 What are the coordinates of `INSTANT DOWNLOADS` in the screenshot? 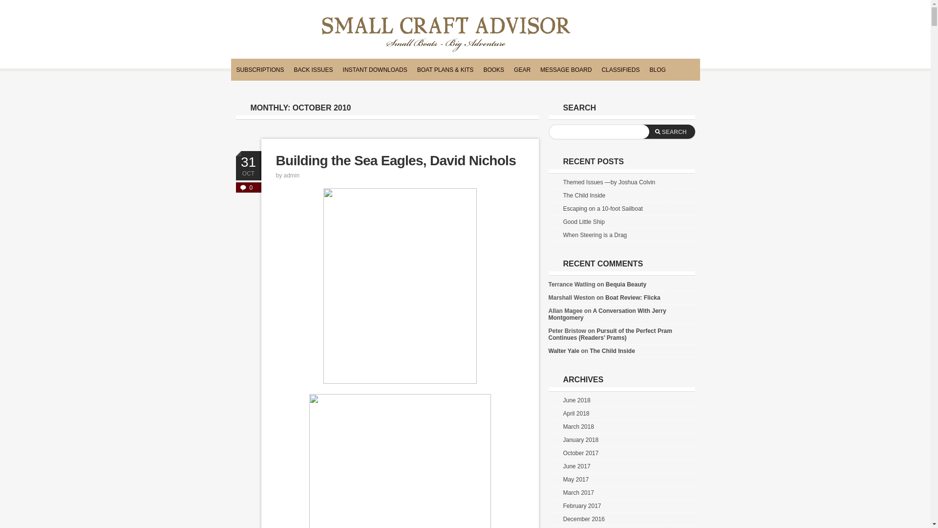 It's located at (375, 70).